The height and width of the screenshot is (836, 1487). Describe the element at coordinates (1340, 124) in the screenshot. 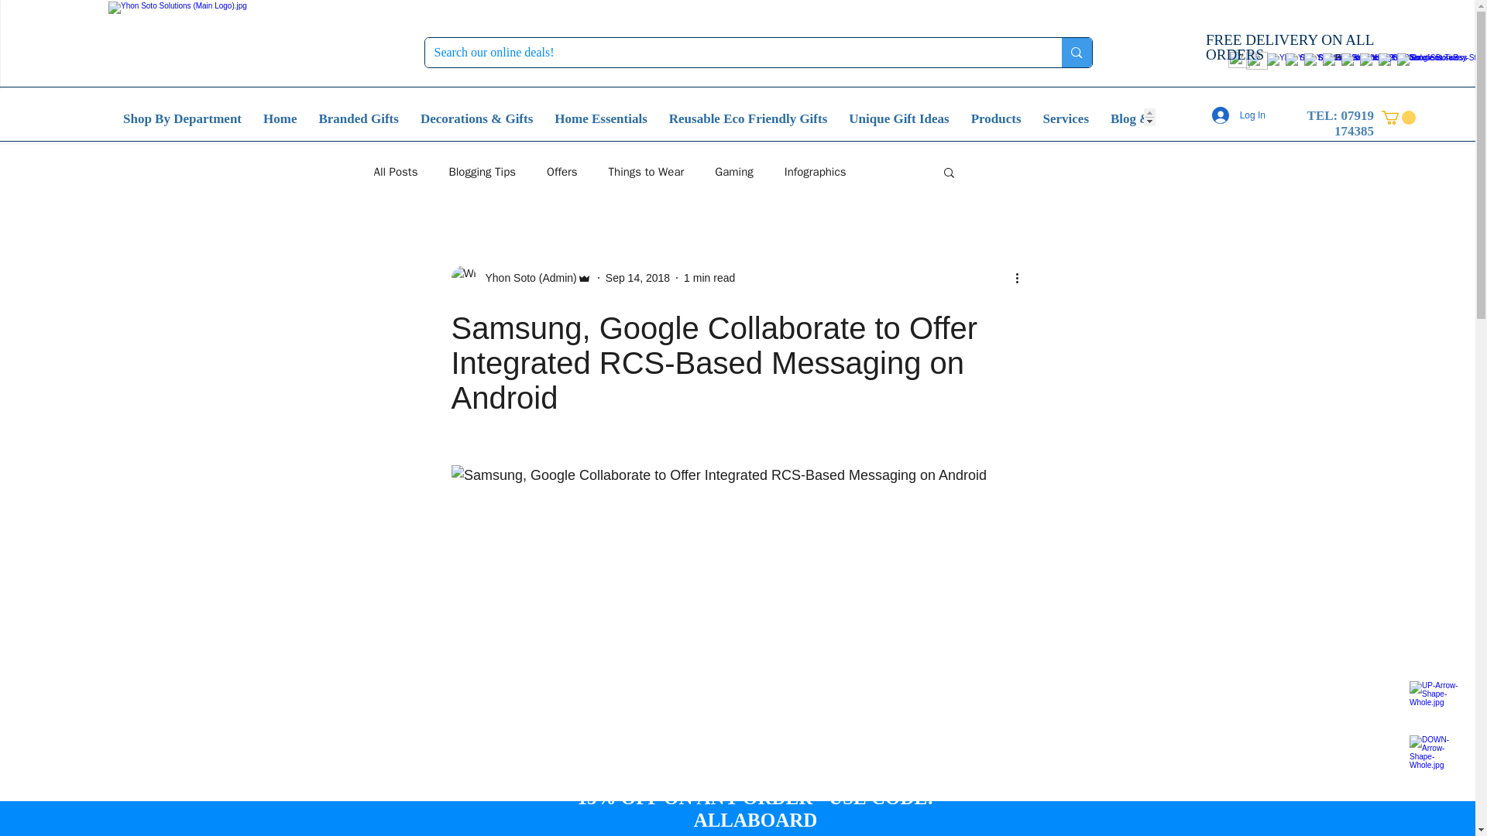

I see `TEL: 07919 174385` at that location.